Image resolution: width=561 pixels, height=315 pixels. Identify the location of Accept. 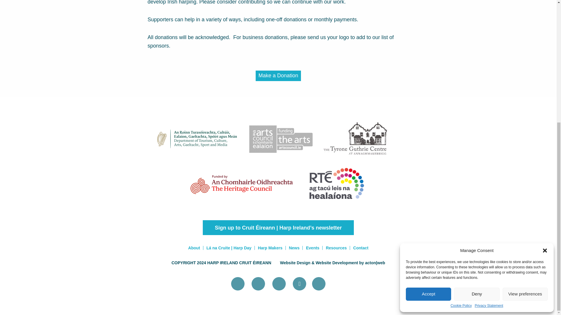
(428, 97).